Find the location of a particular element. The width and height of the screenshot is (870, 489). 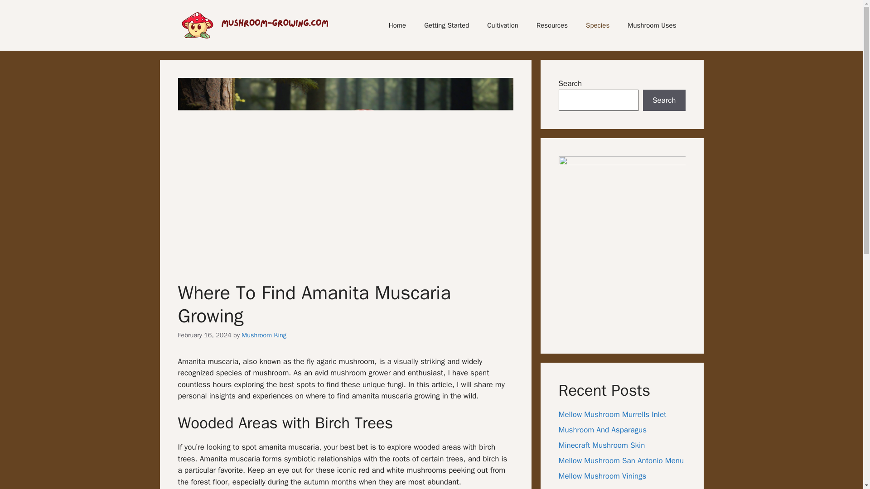

Cultivation is located at coordinates (502, 25).